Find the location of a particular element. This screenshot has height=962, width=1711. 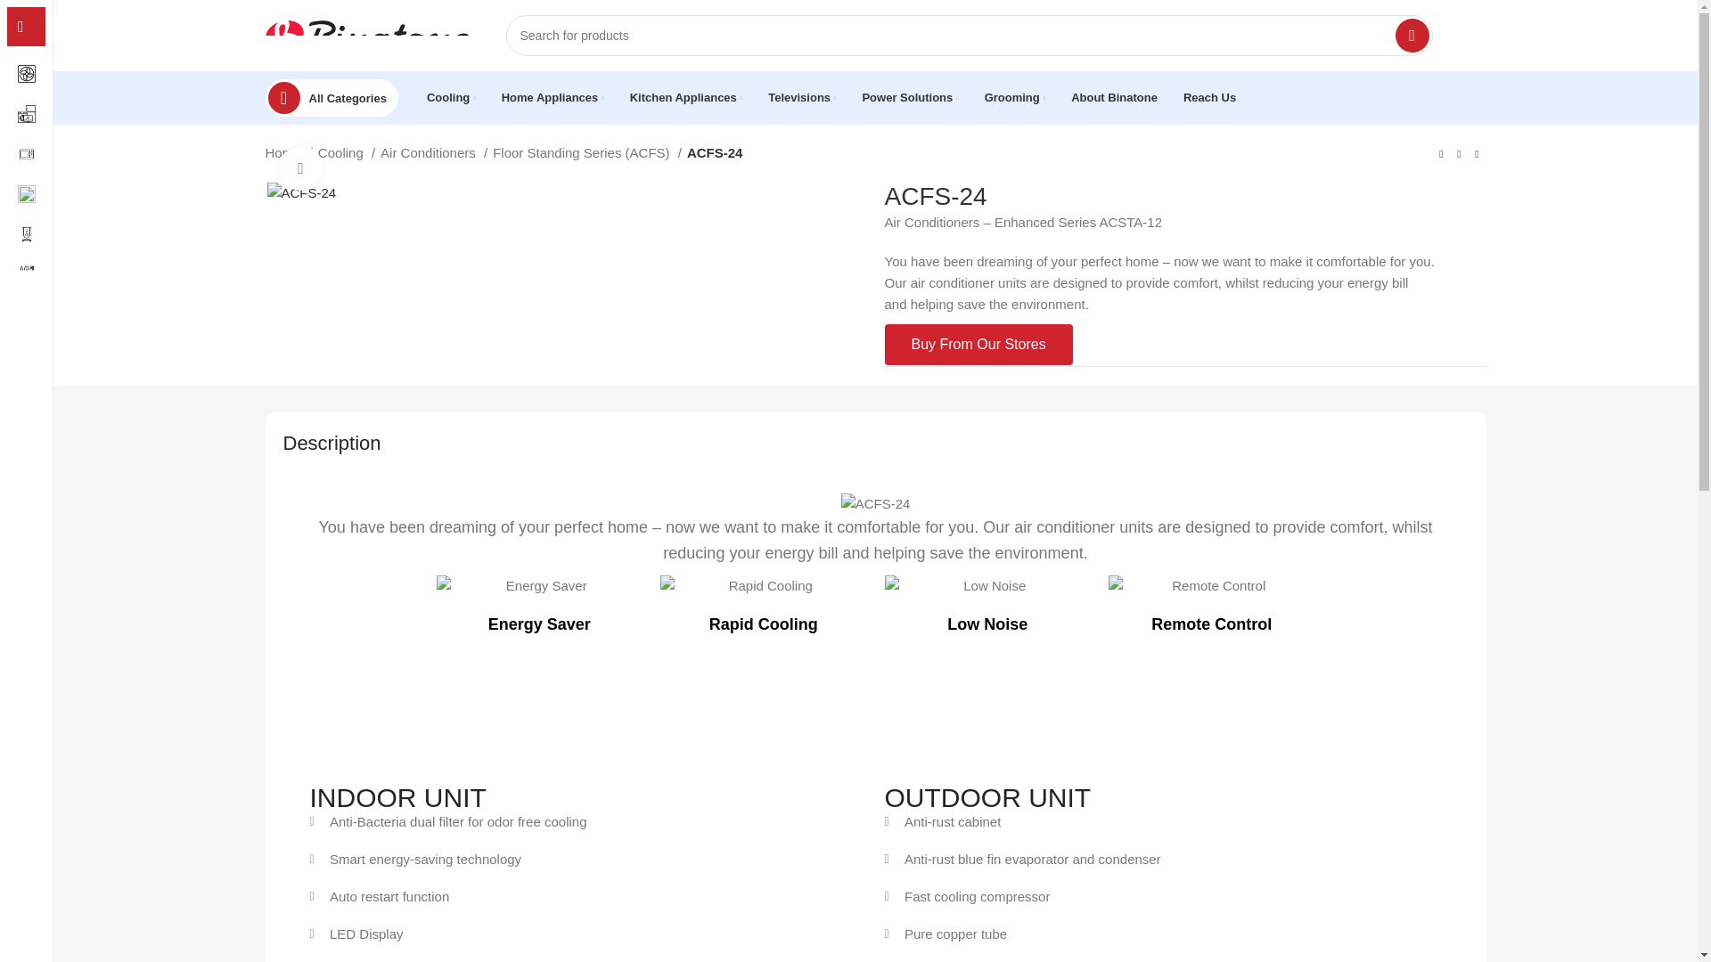

Low Noise is located at coordinates (987, 585).